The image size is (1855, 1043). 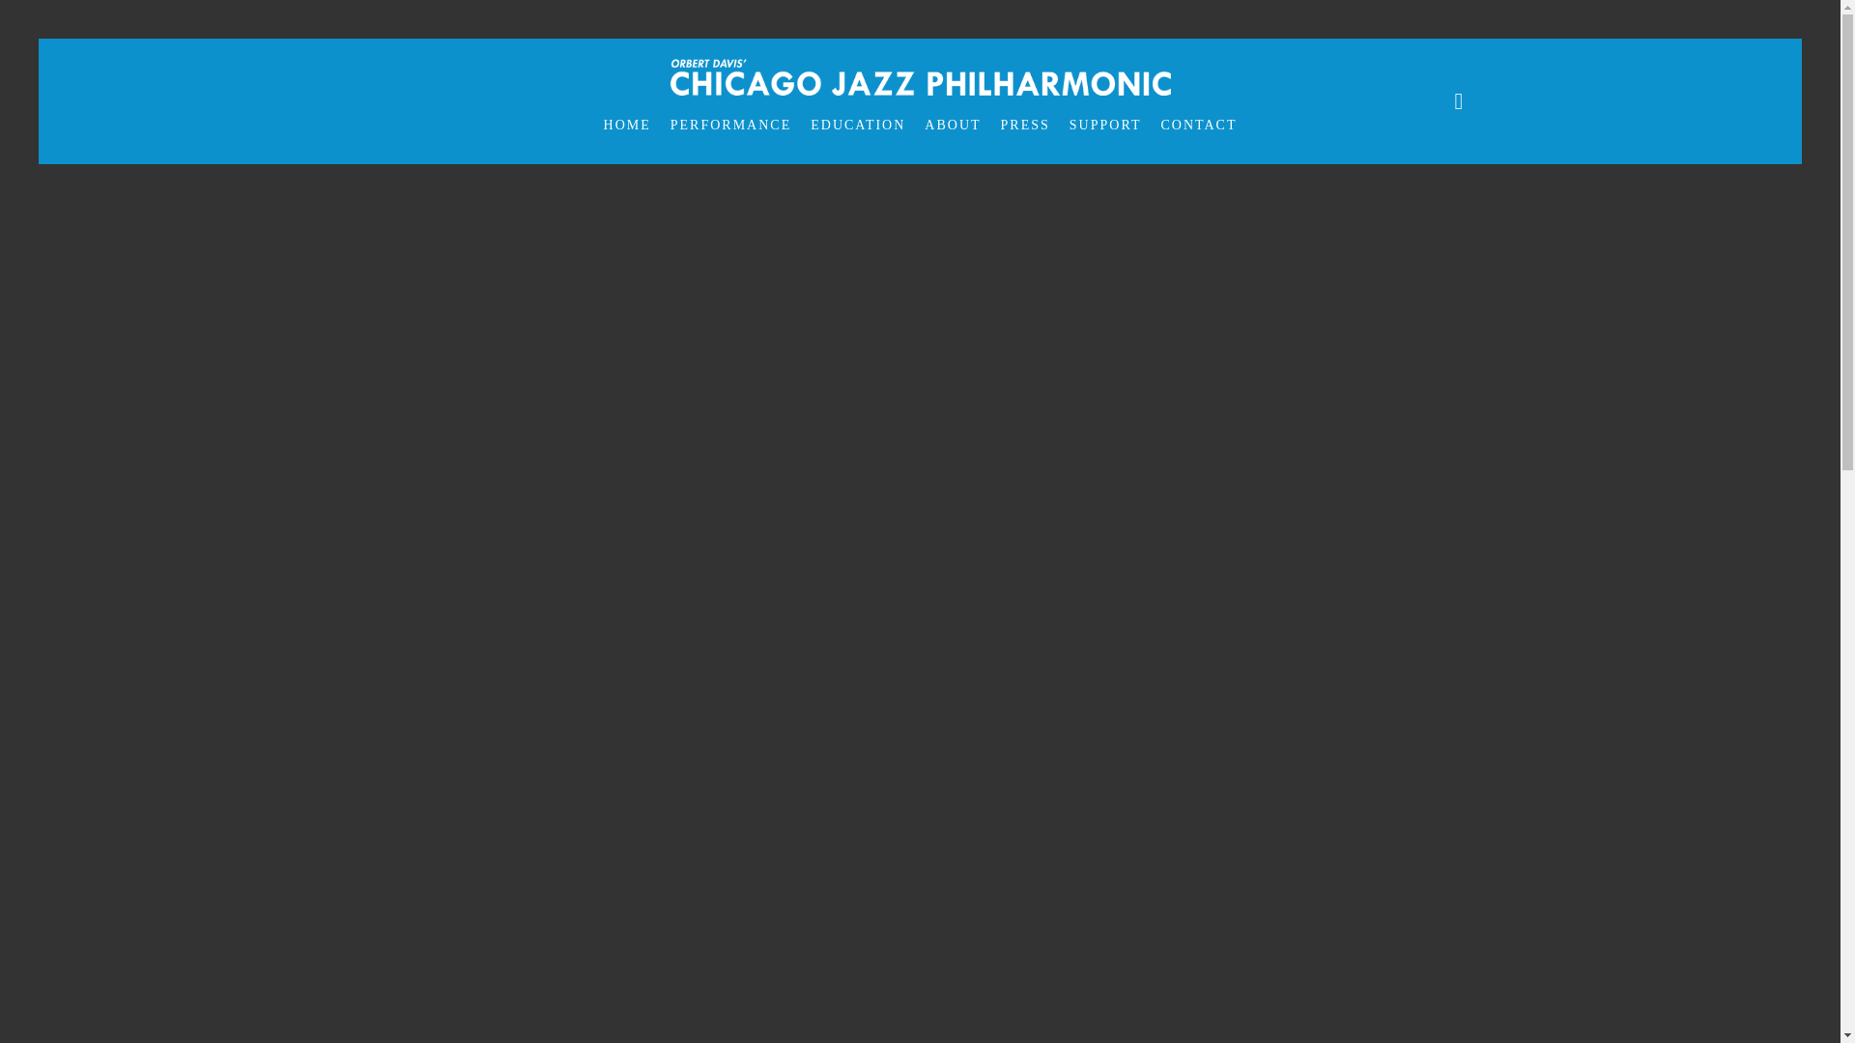 What do you see at coordinates (1198, 126) in the screenshot?
I see `CONTACT` at bounding box center [1198, 126].